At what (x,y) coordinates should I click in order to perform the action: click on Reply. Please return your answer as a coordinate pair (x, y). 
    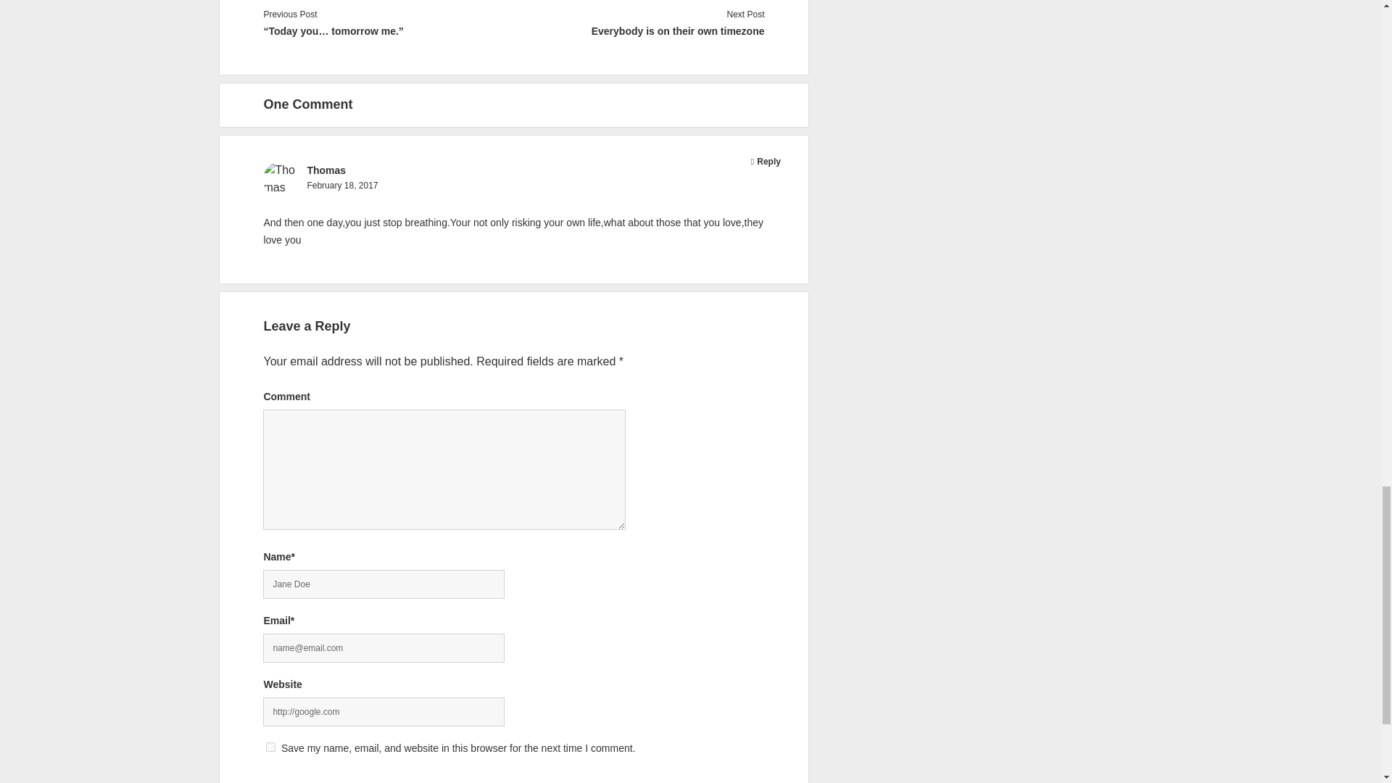
    Looking at the image, I should click on (768, 162).